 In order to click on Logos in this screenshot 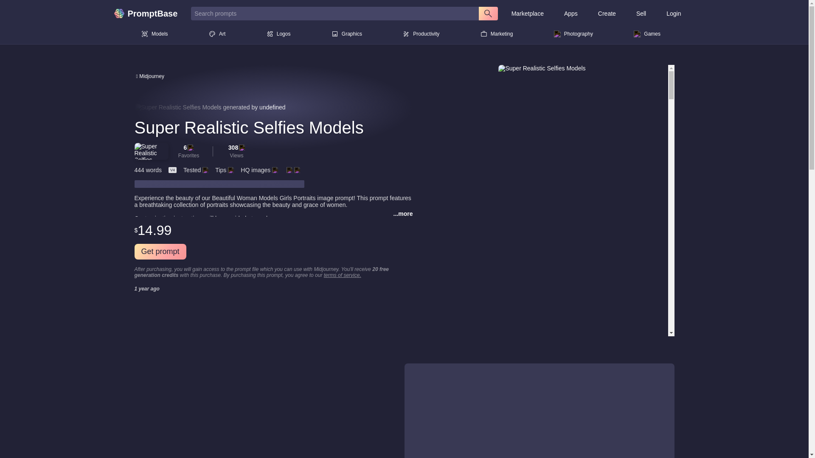, I will do `click(278, 34)`.